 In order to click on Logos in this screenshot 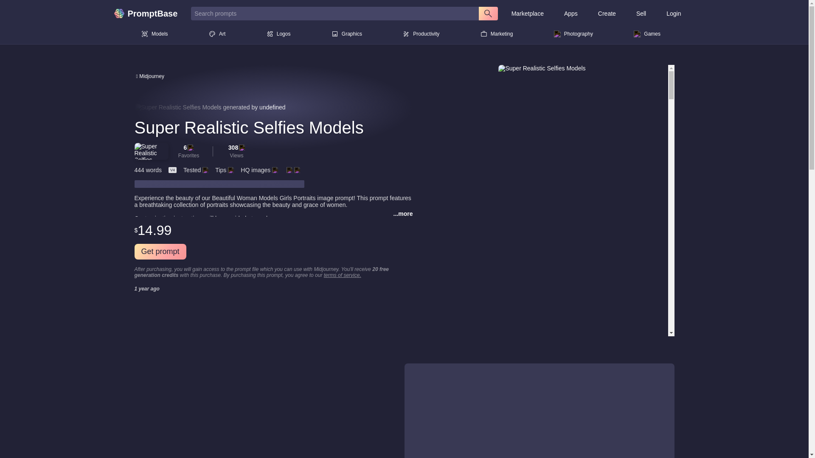, I will do `click(278, 34)`.